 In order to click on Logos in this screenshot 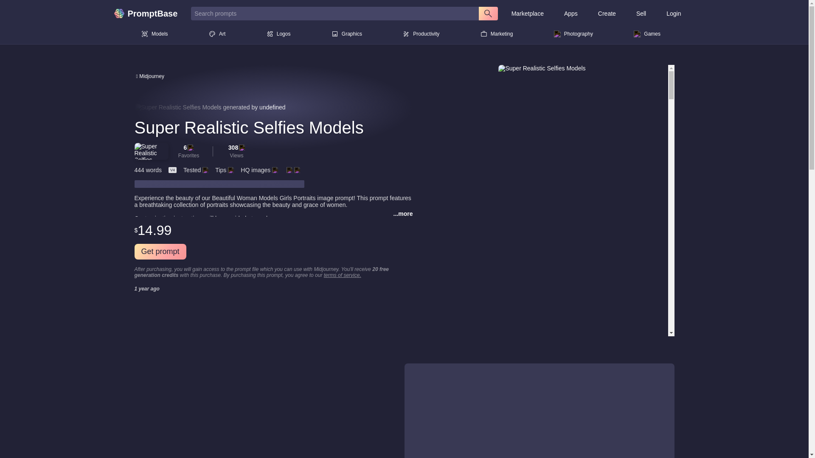, I will do `click(278, 34)`.